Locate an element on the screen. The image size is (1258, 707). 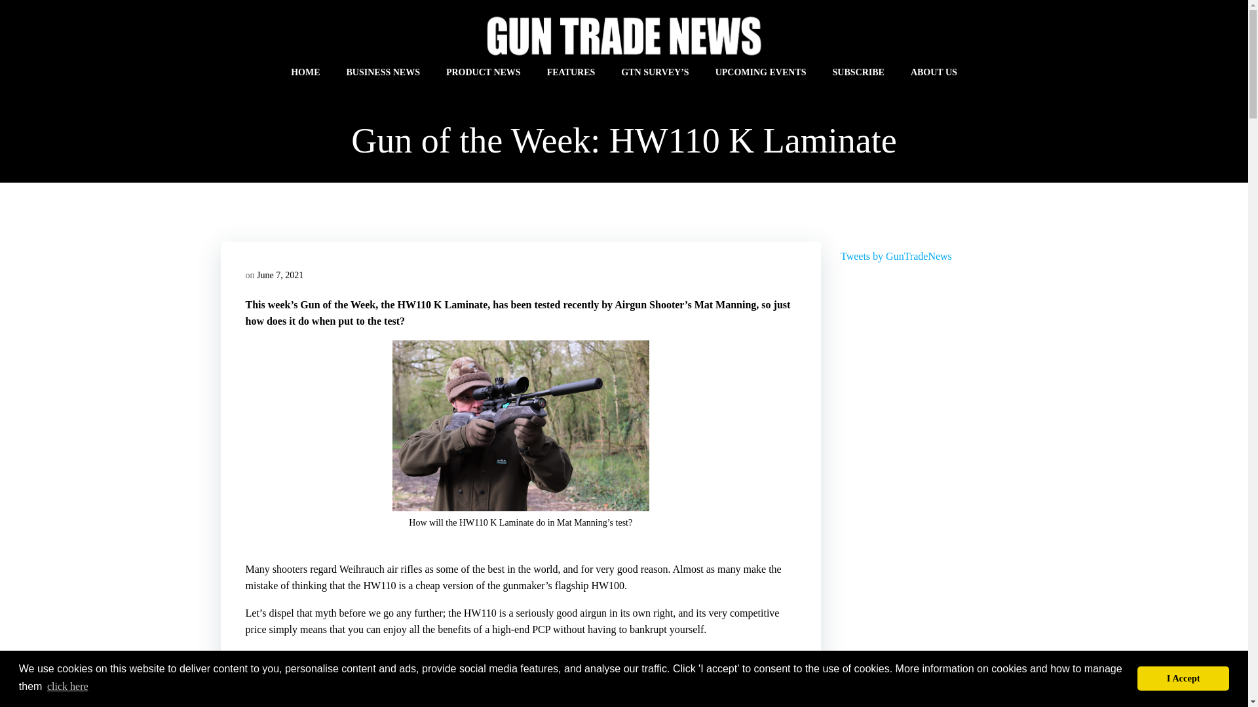
SUBSCRIBE is located at coordinates (858, 72).